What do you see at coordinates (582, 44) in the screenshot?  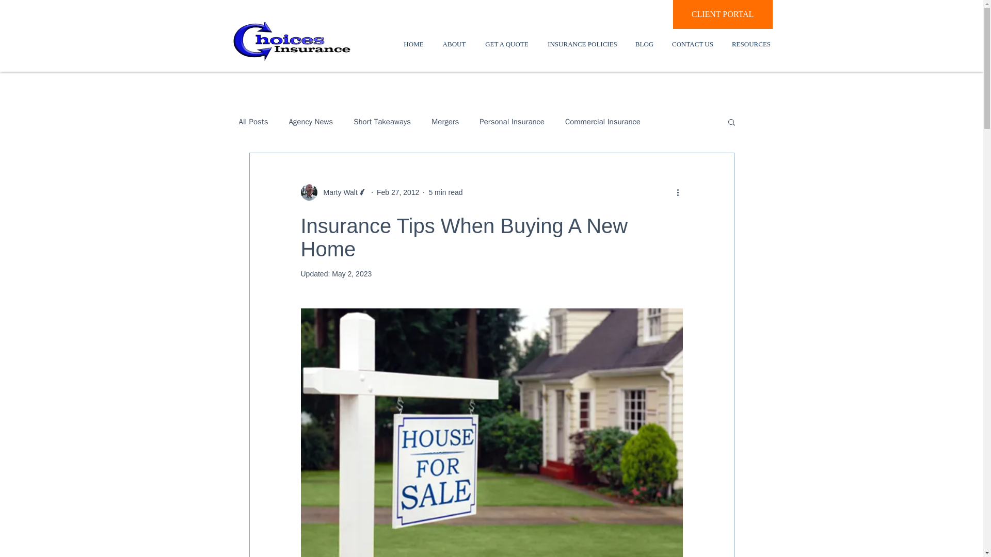 I see `INSURANCE POLICIES` at bounding box center [582, 44].